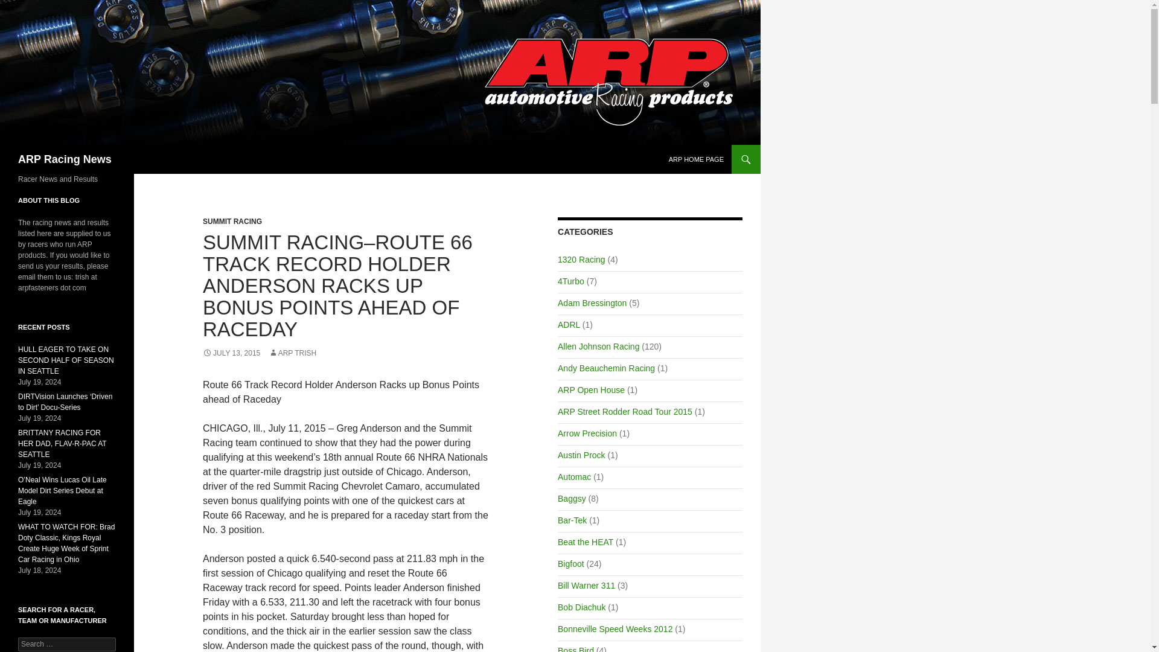 Image resolution: width=1159 pixels, height=652 pixels. Describe the element at coordinates (572, 520) in the screenshot. I see `Bar-Tek` at that location.